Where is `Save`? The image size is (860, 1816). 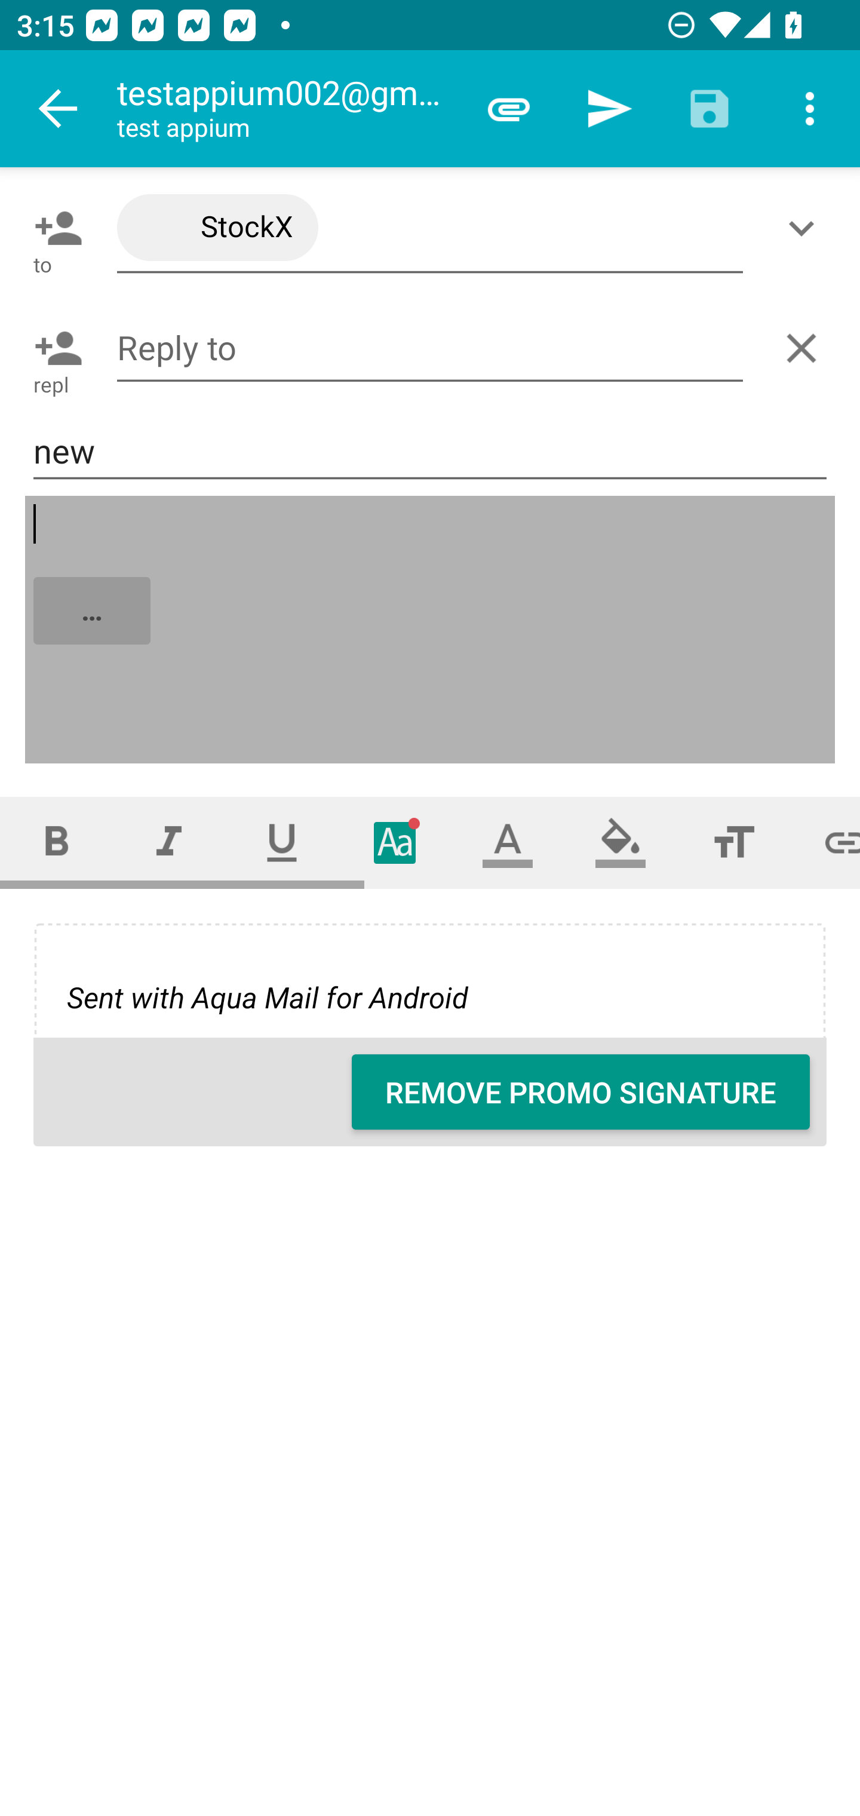 Save is located at coordinates (709, 109).